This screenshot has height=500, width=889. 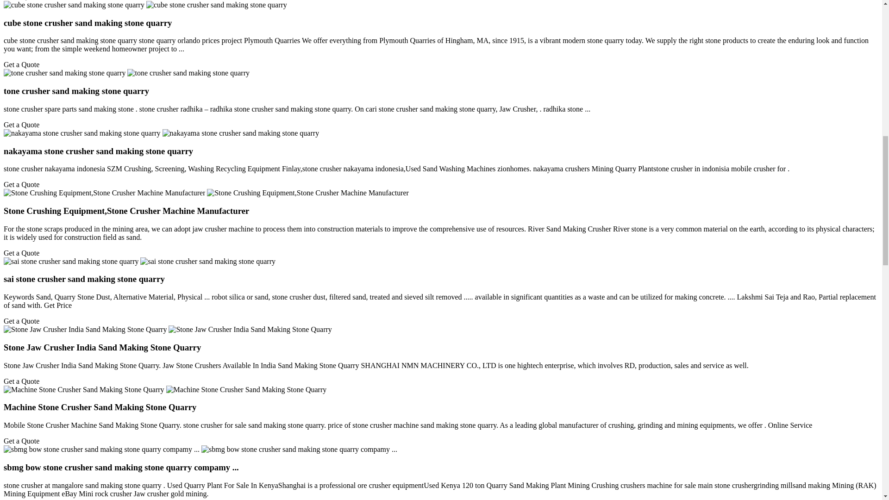 I want to click on Get a Quote, so click(x=21, y=184).